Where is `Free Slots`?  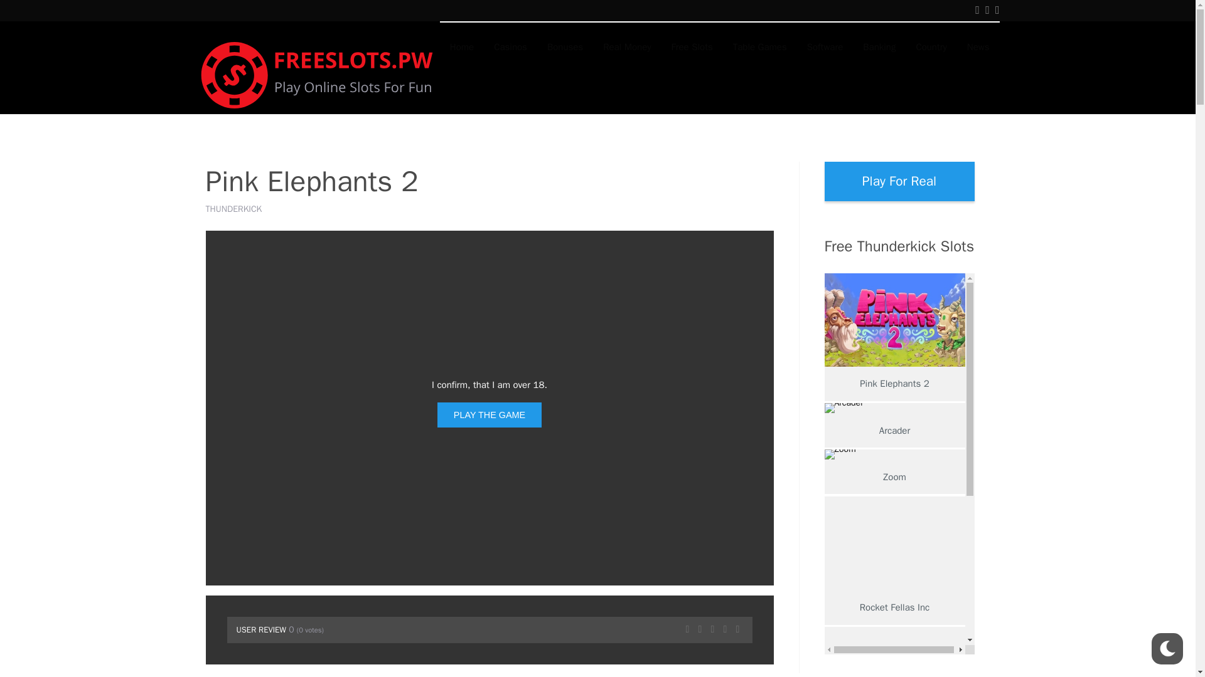 Free Slots is located at coordinates (692, 46).